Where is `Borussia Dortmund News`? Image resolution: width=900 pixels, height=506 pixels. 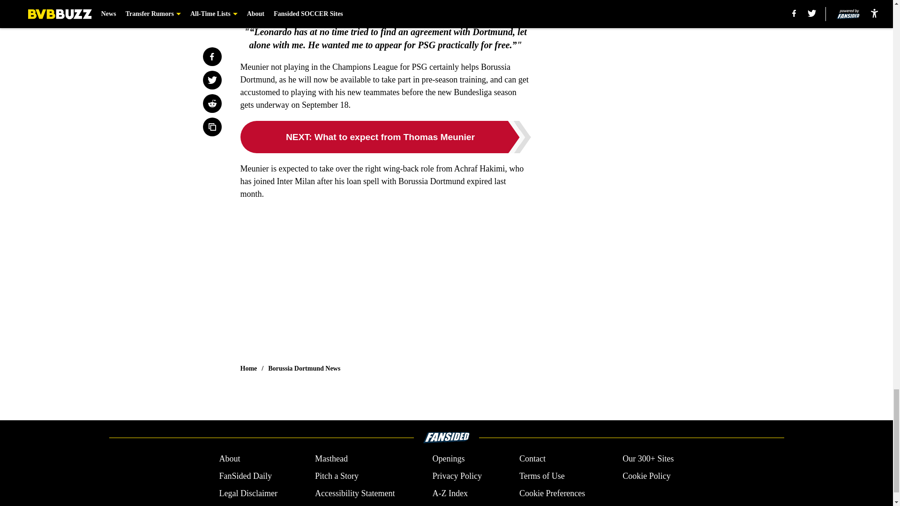
Borussia Dortmund News is located at coordinates (304, 368).